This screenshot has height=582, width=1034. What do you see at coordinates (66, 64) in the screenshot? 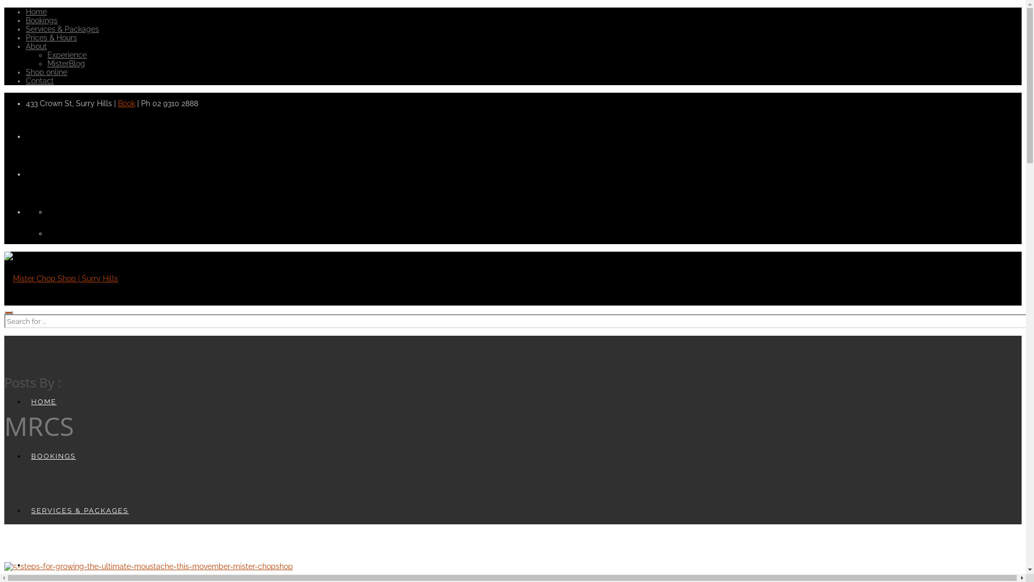
I see `MisterBlog` at bounding box center [66, 64].